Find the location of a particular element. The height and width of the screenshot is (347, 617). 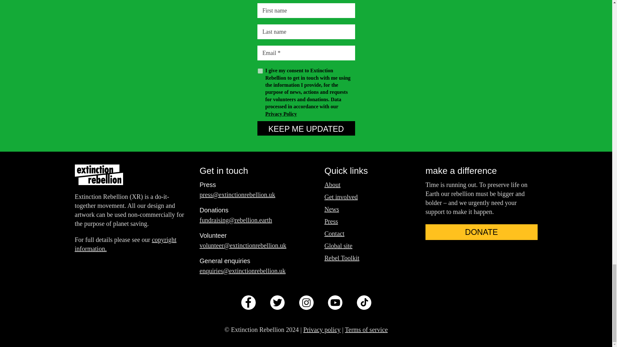

Yes is located at coordinates (260, 71).